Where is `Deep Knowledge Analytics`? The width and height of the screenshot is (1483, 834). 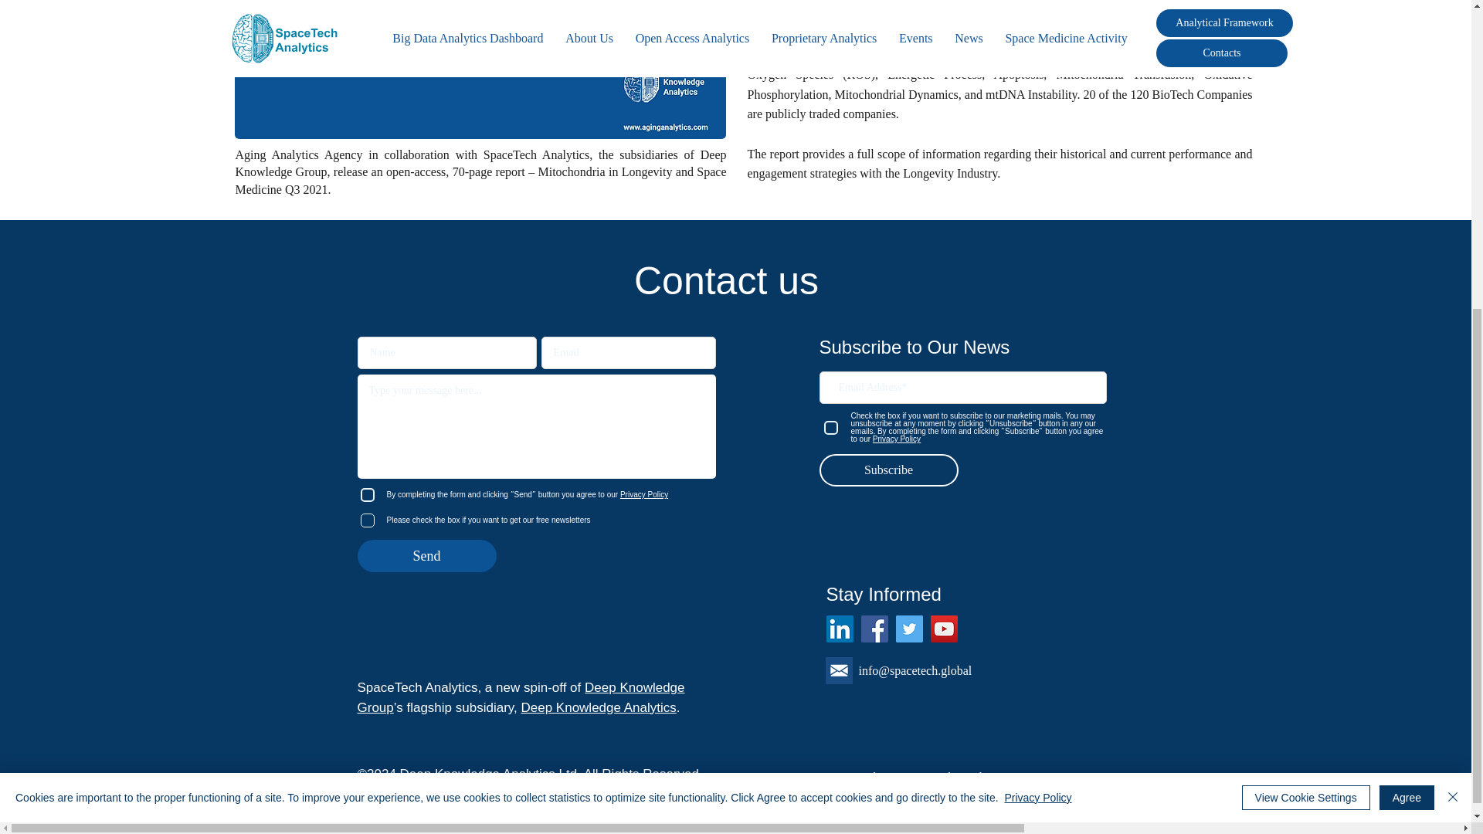
Deep Knowledge Analytics is located at coordinates (598, 707).